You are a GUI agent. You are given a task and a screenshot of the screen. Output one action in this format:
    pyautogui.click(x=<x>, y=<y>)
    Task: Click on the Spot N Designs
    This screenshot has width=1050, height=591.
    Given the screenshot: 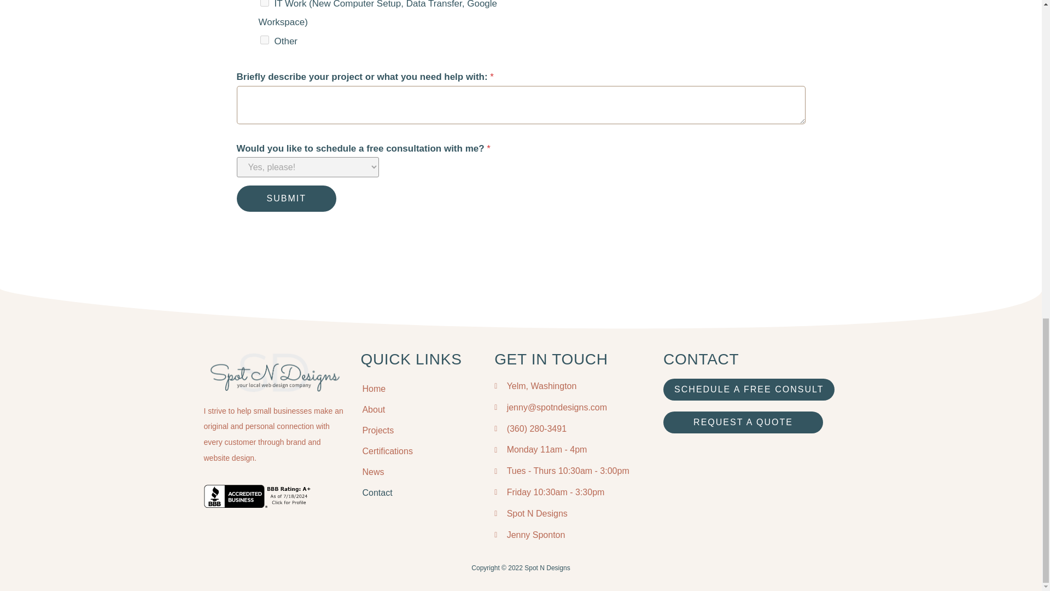 What is the action you would take?
    pyautogui.click(x=570, y=513)
    